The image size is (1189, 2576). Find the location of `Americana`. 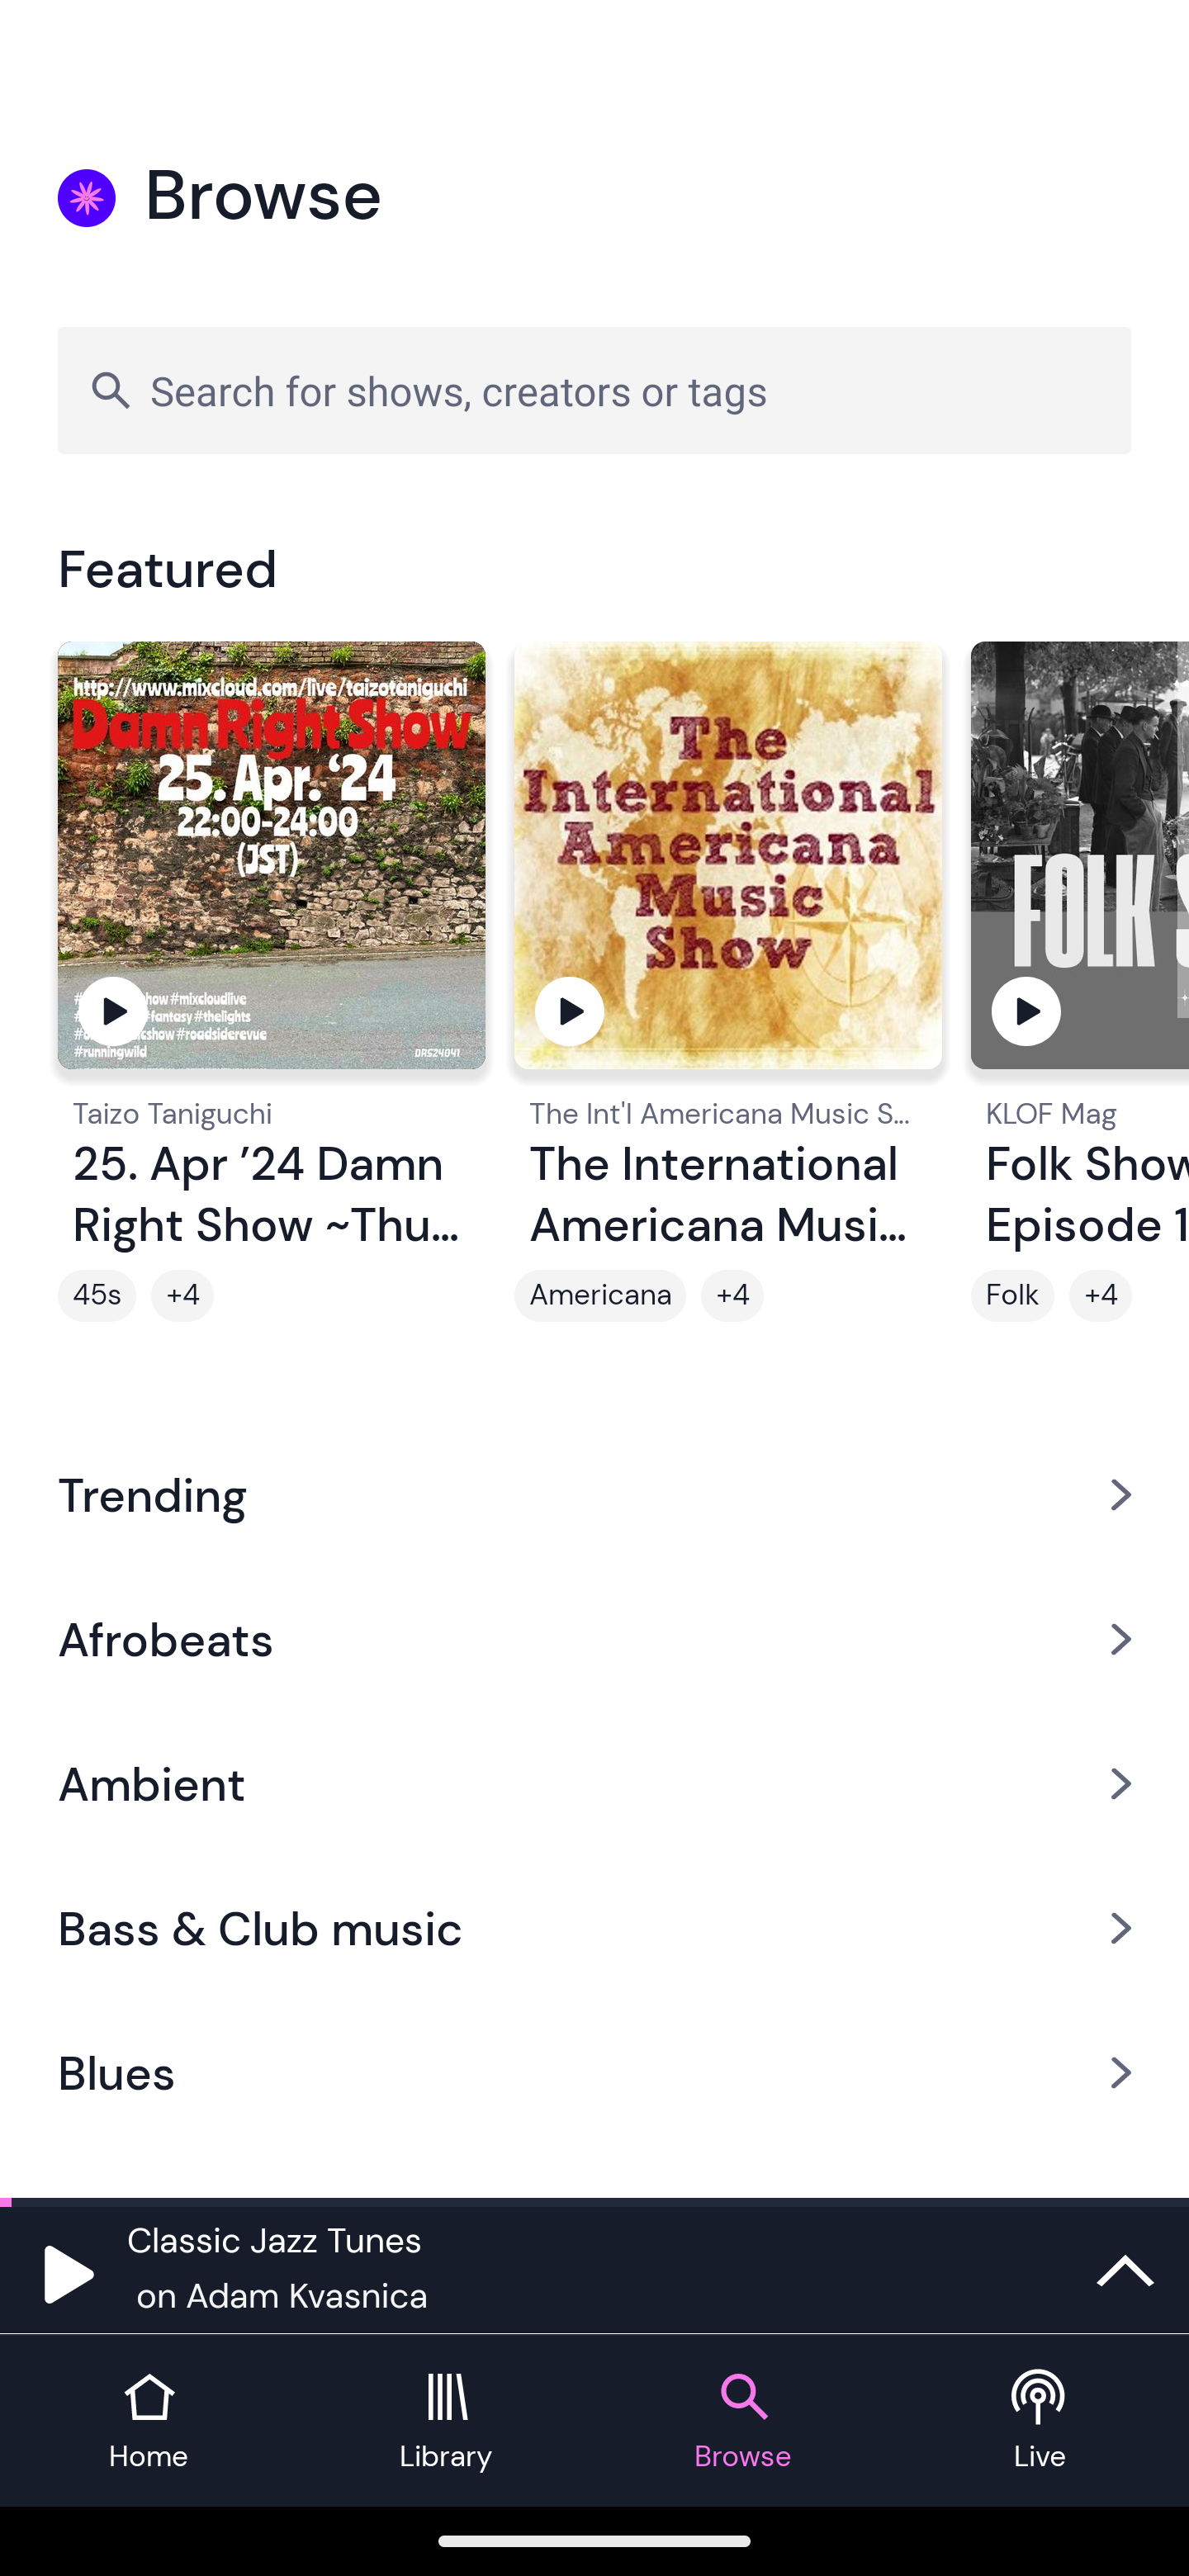

Americana is located at coordinates (599, 1295).